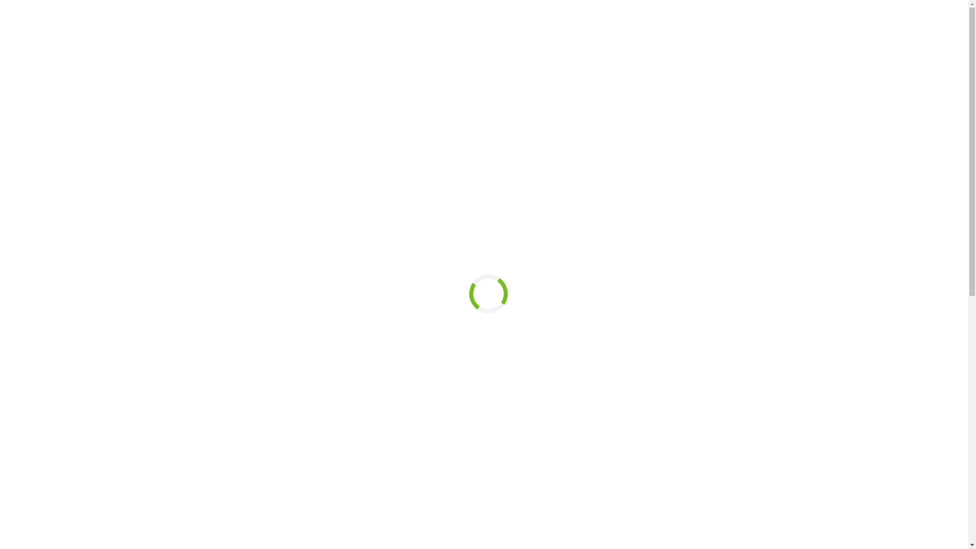 Image resolution: width=976 pixels, height=549 pixels. What do you see at coordinates (39, 106) in the screenshot?
I see `Kitchens` at bounding box center [39, 106].